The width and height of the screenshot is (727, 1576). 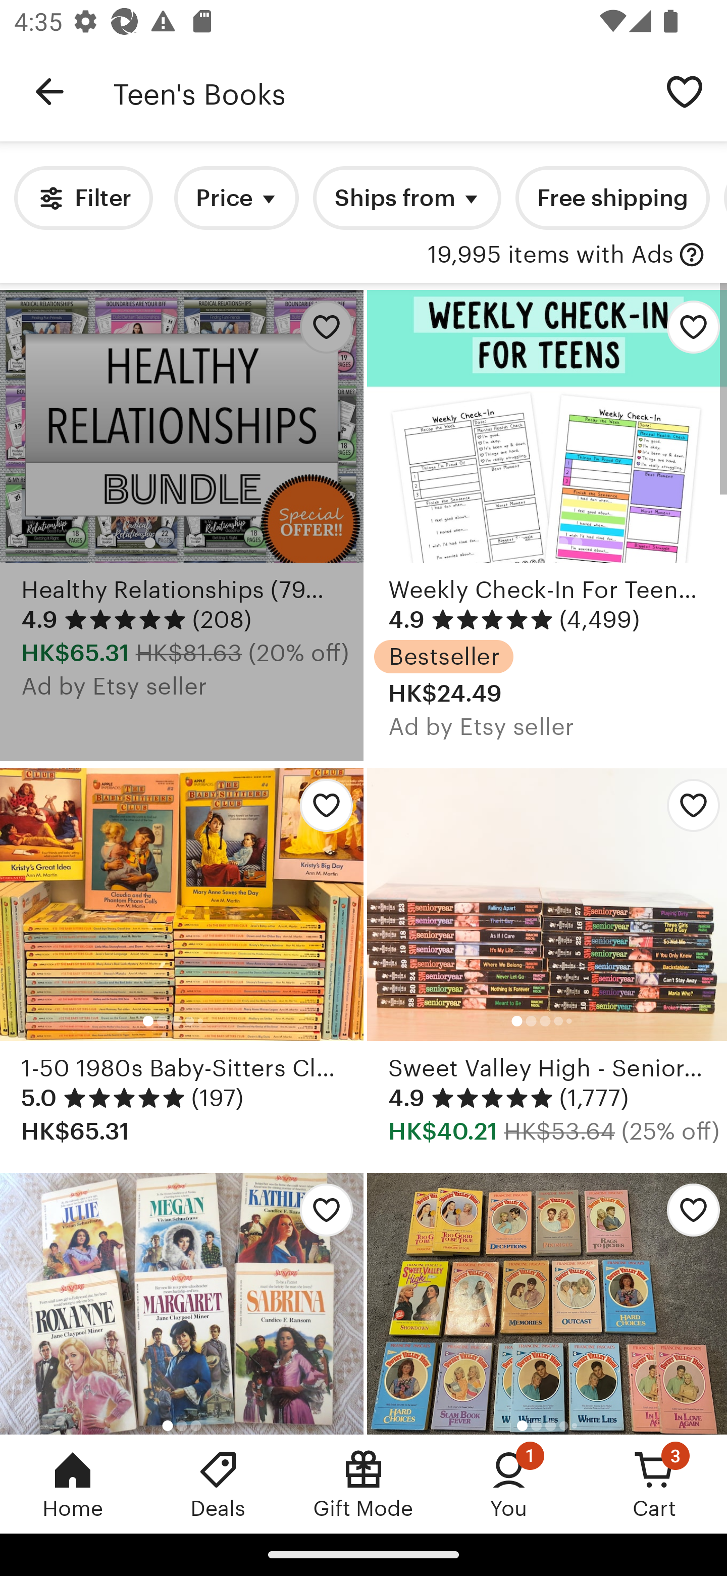 I want to click on You, 1 new notification You, so click(x=509, y=1484).